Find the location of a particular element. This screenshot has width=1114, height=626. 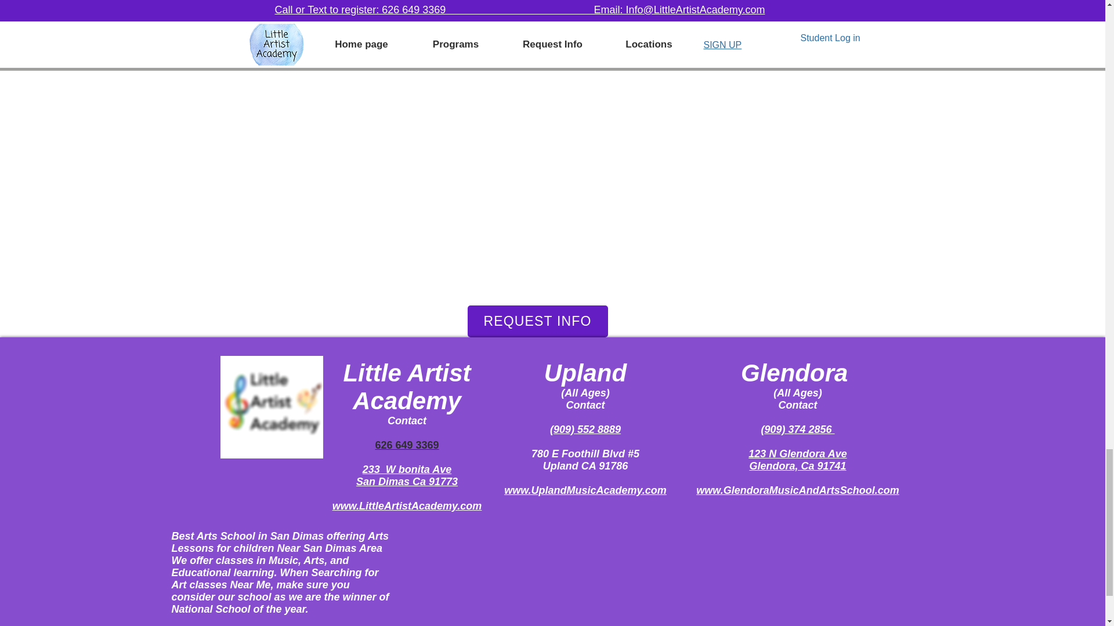

0 is located at coordinates (521, 32).